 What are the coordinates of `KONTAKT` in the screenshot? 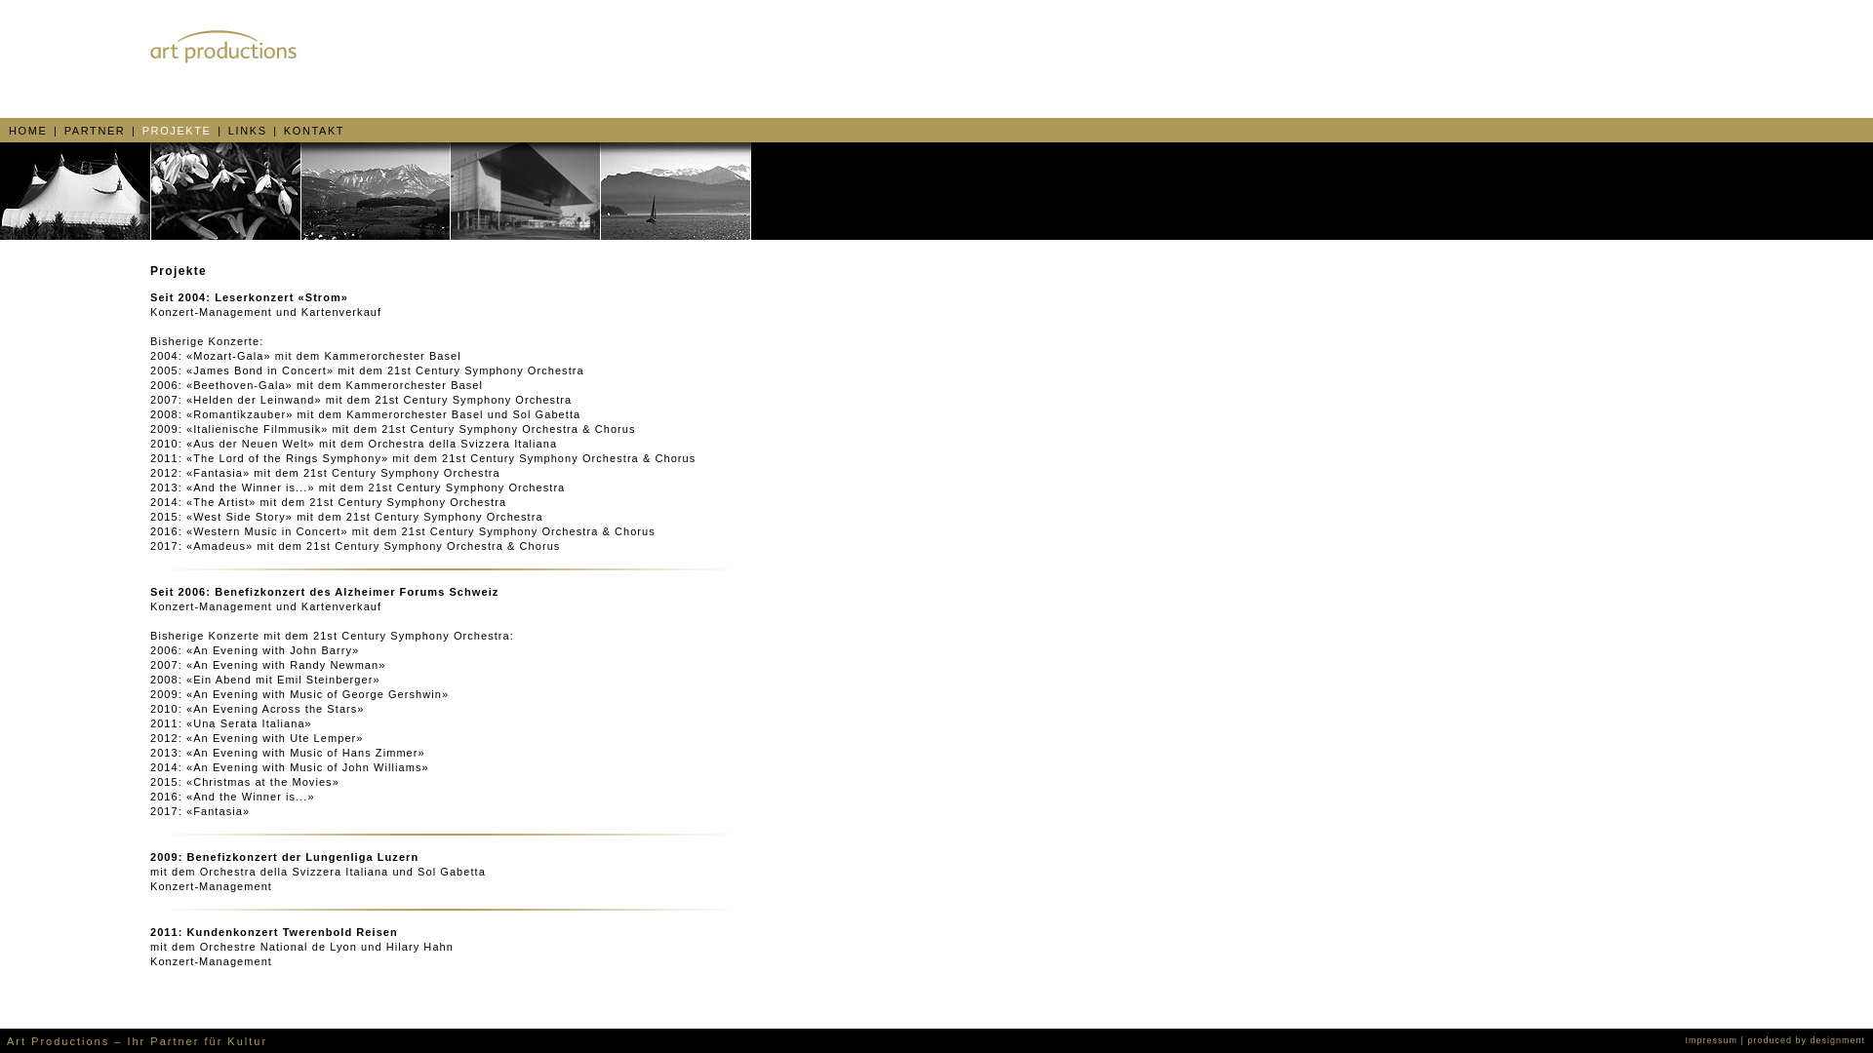 It's located at (314, 131).